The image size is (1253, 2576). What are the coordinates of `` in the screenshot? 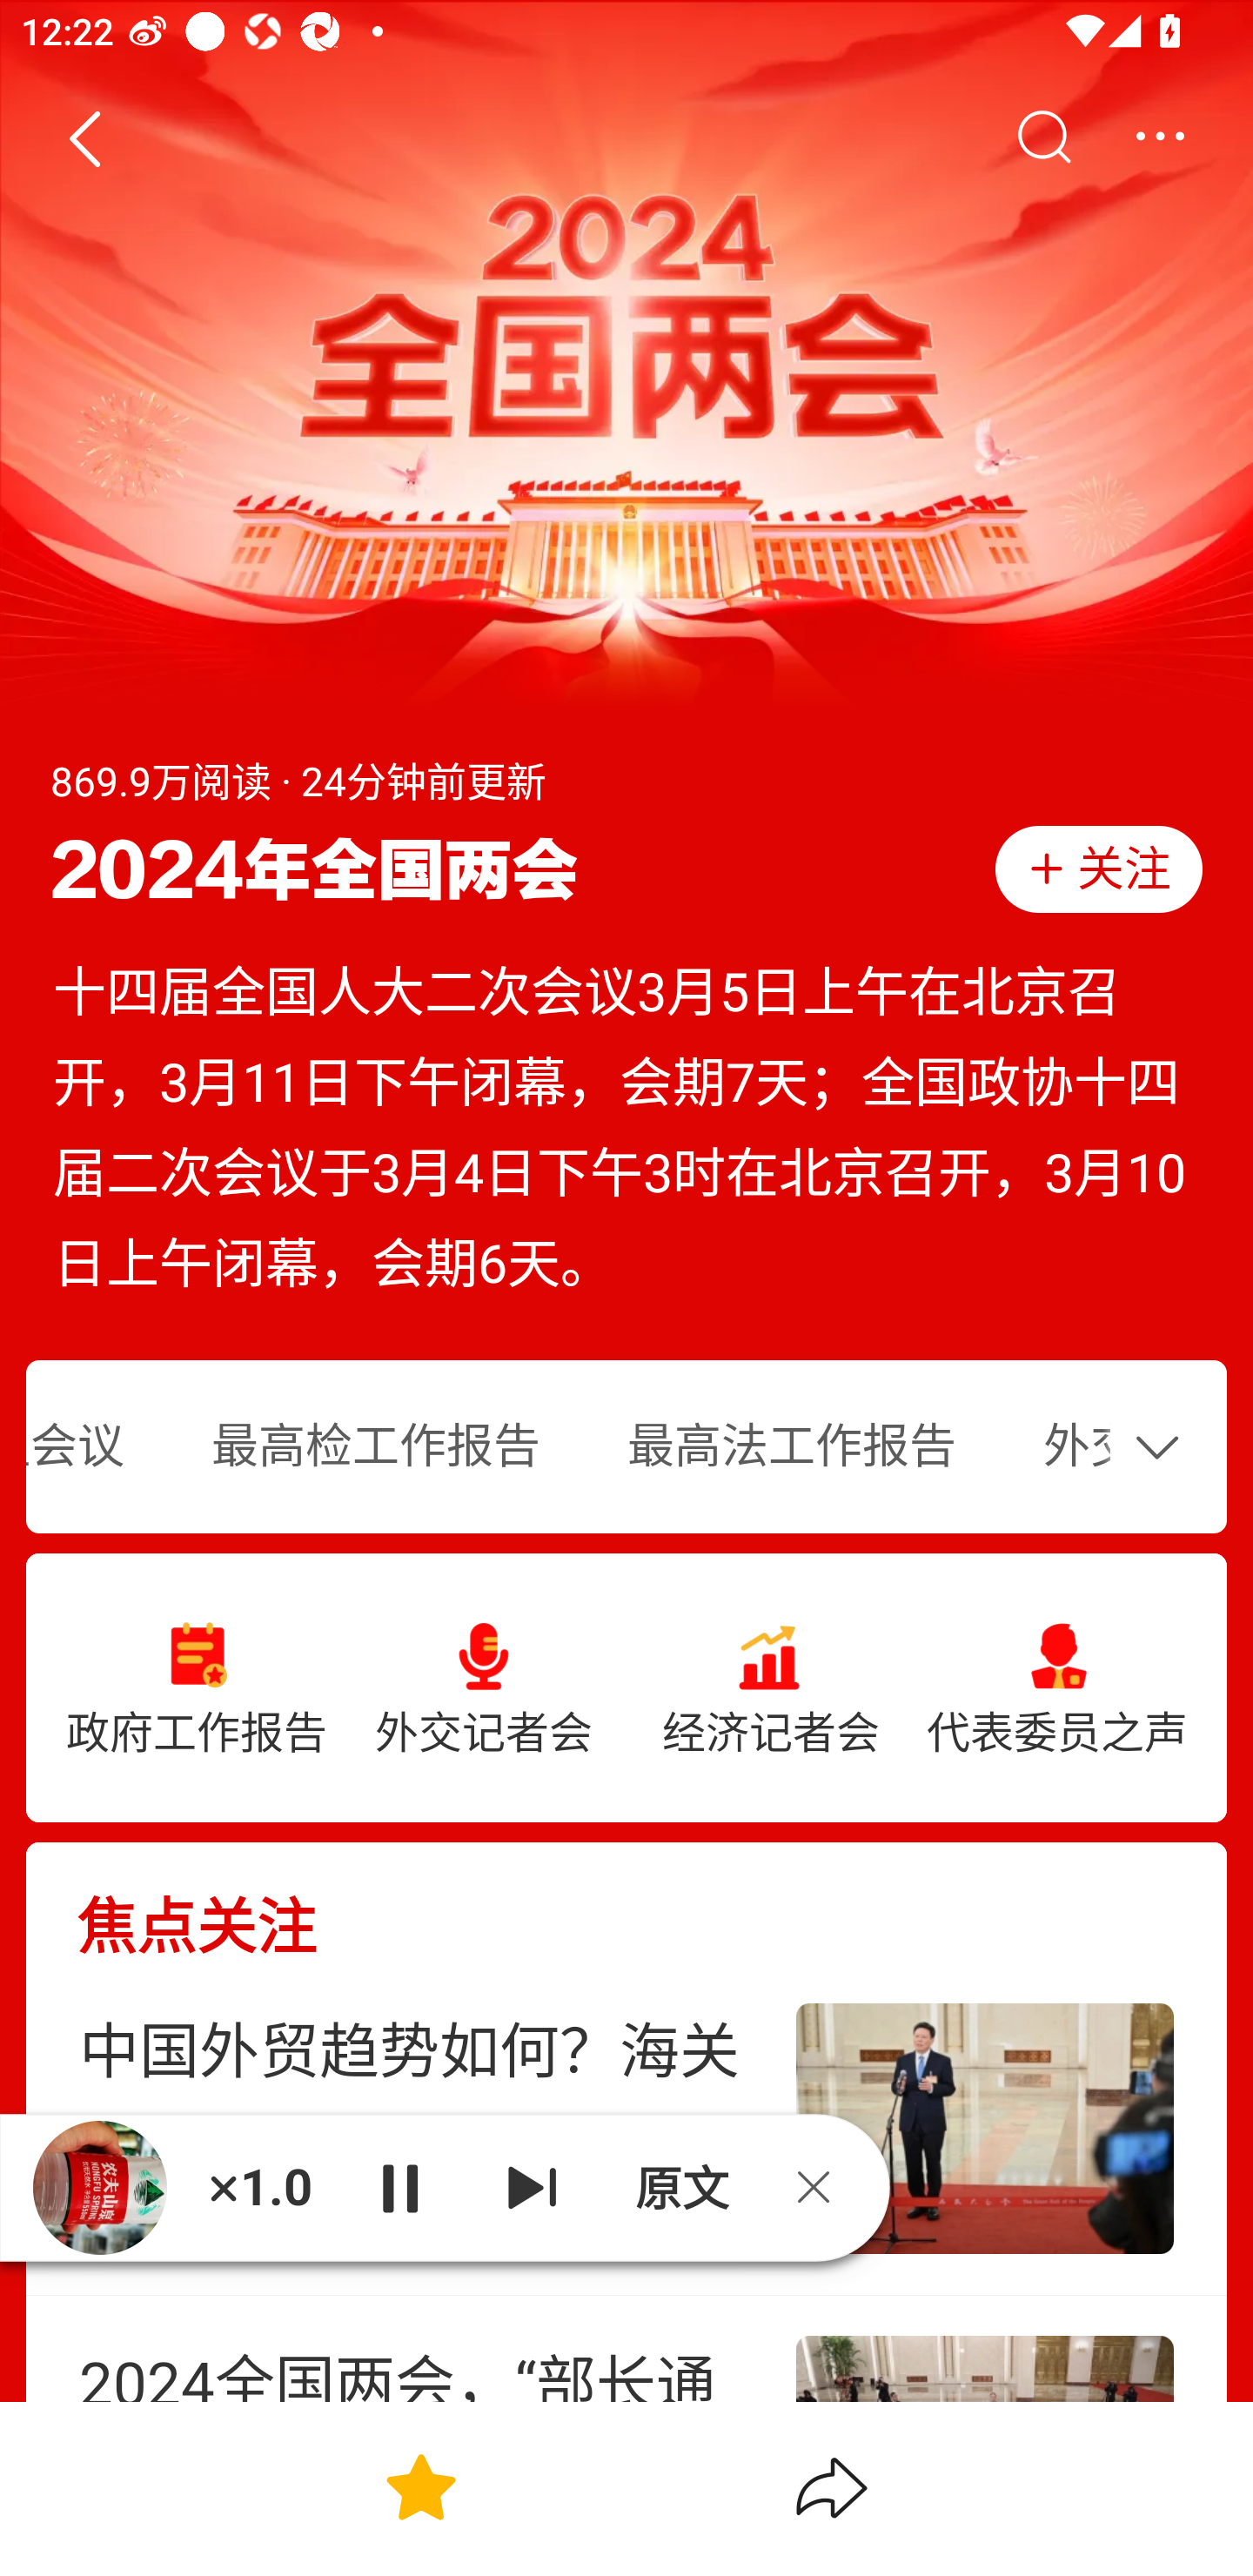 It's located at (1159, 138).